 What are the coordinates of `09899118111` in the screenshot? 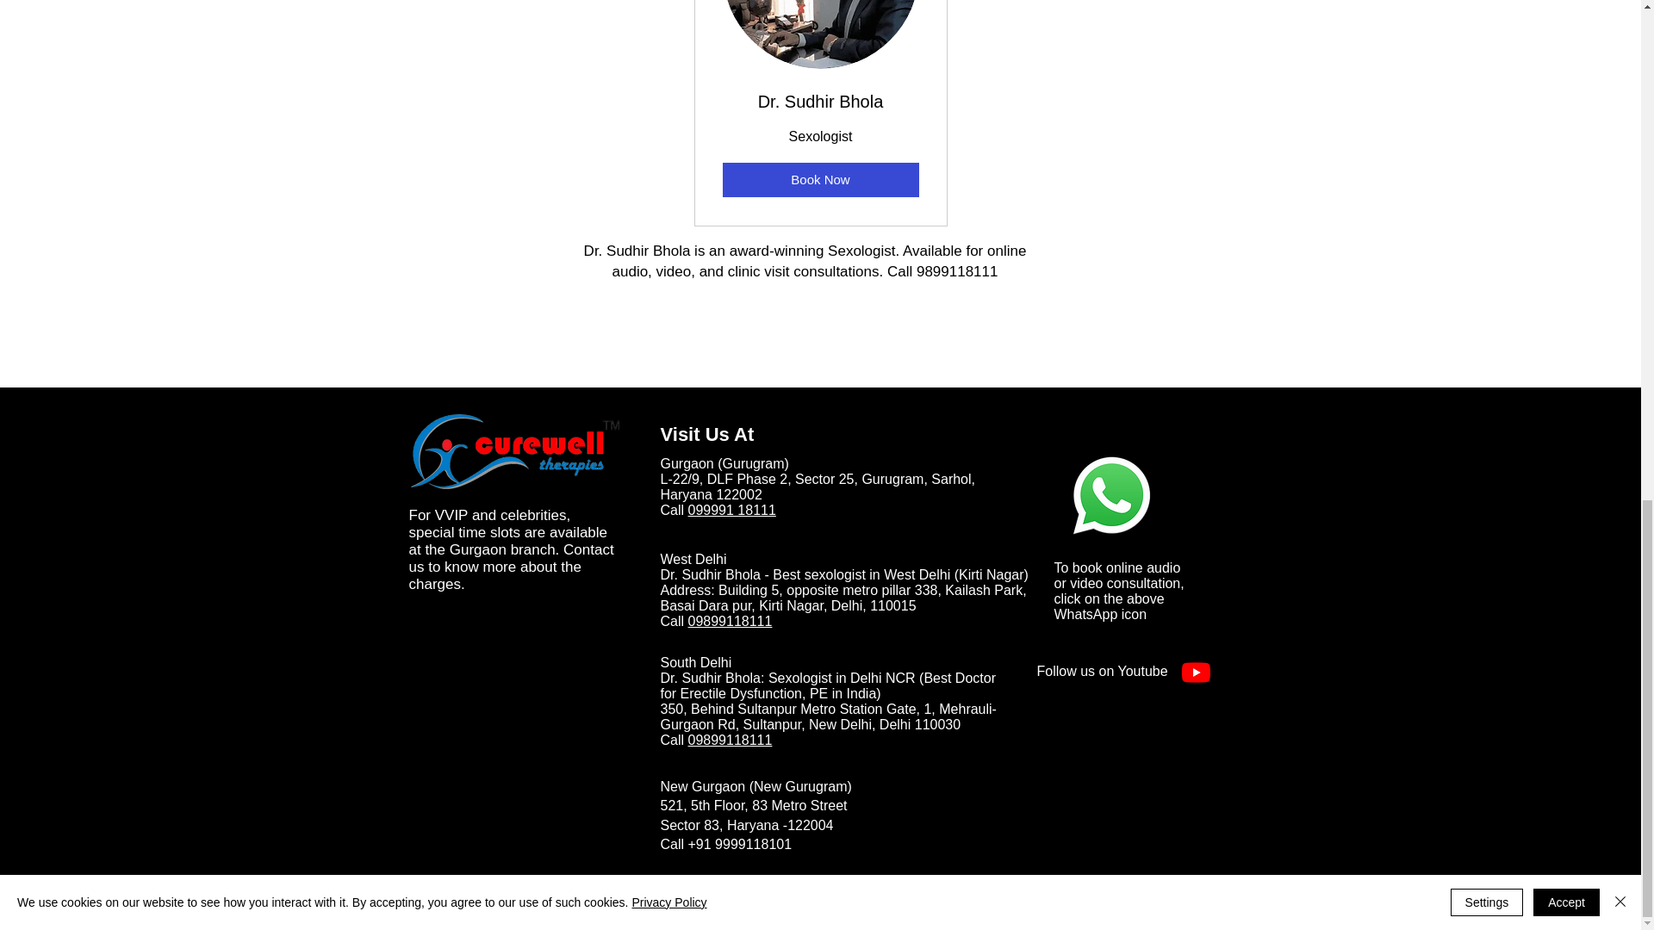 It's located at (730, 621).